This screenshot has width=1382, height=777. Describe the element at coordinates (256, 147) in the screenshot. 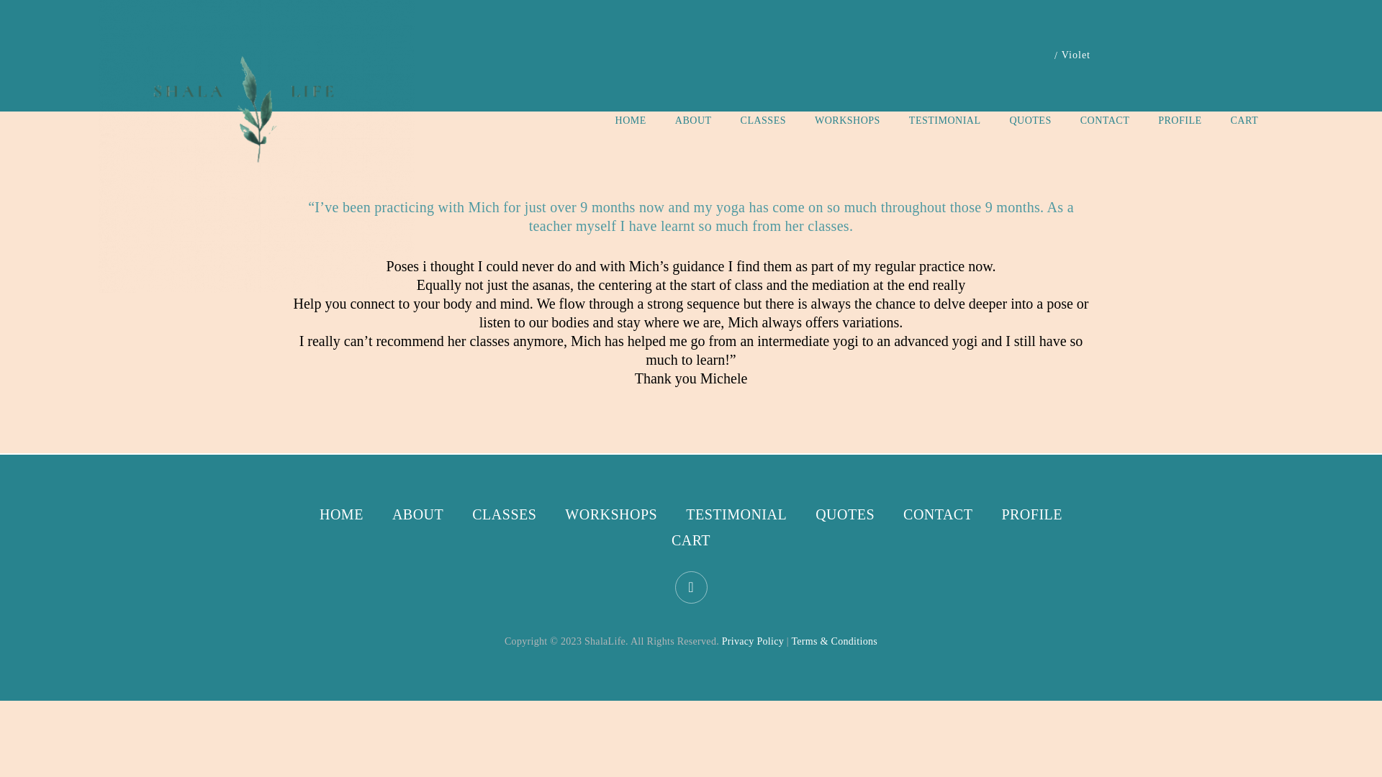

I see `Shalalife - Come Home to Yoga` at that location.